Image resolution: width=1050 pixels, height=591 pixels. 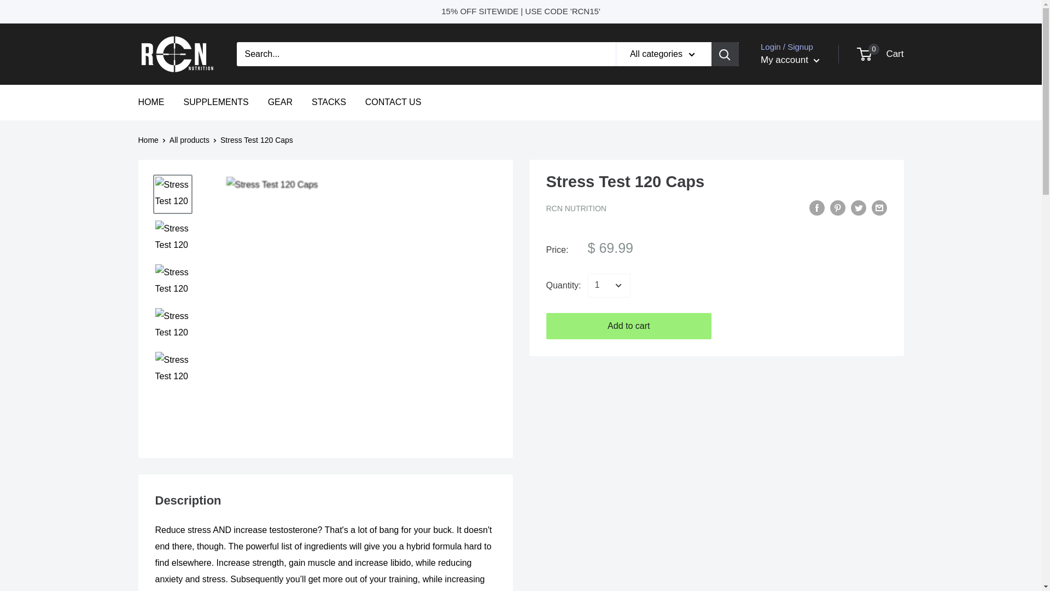 I want to click on GEAR, so click(x=394, y=102).